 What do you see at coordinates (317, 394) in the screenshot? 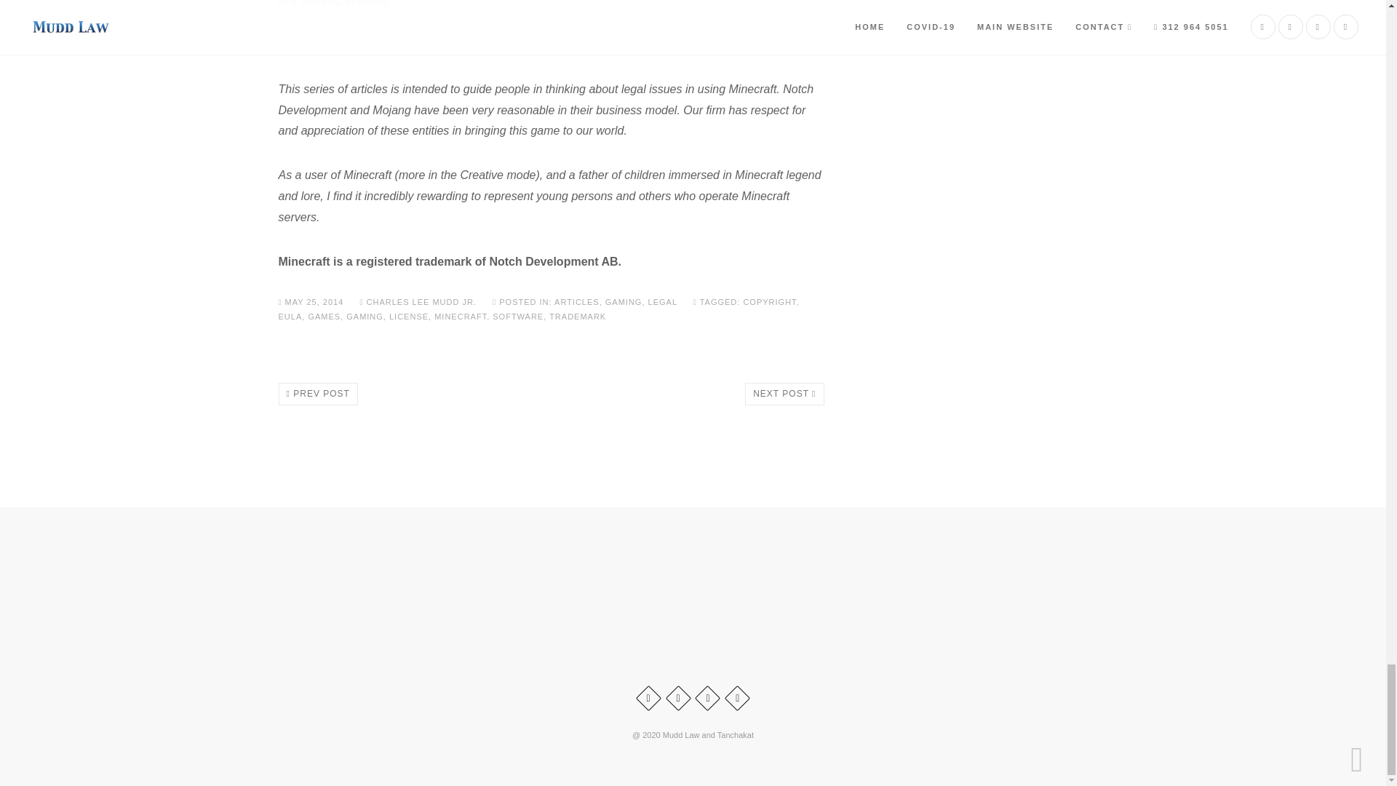
I see ` PREV POST` at bounding box center [317, 394].